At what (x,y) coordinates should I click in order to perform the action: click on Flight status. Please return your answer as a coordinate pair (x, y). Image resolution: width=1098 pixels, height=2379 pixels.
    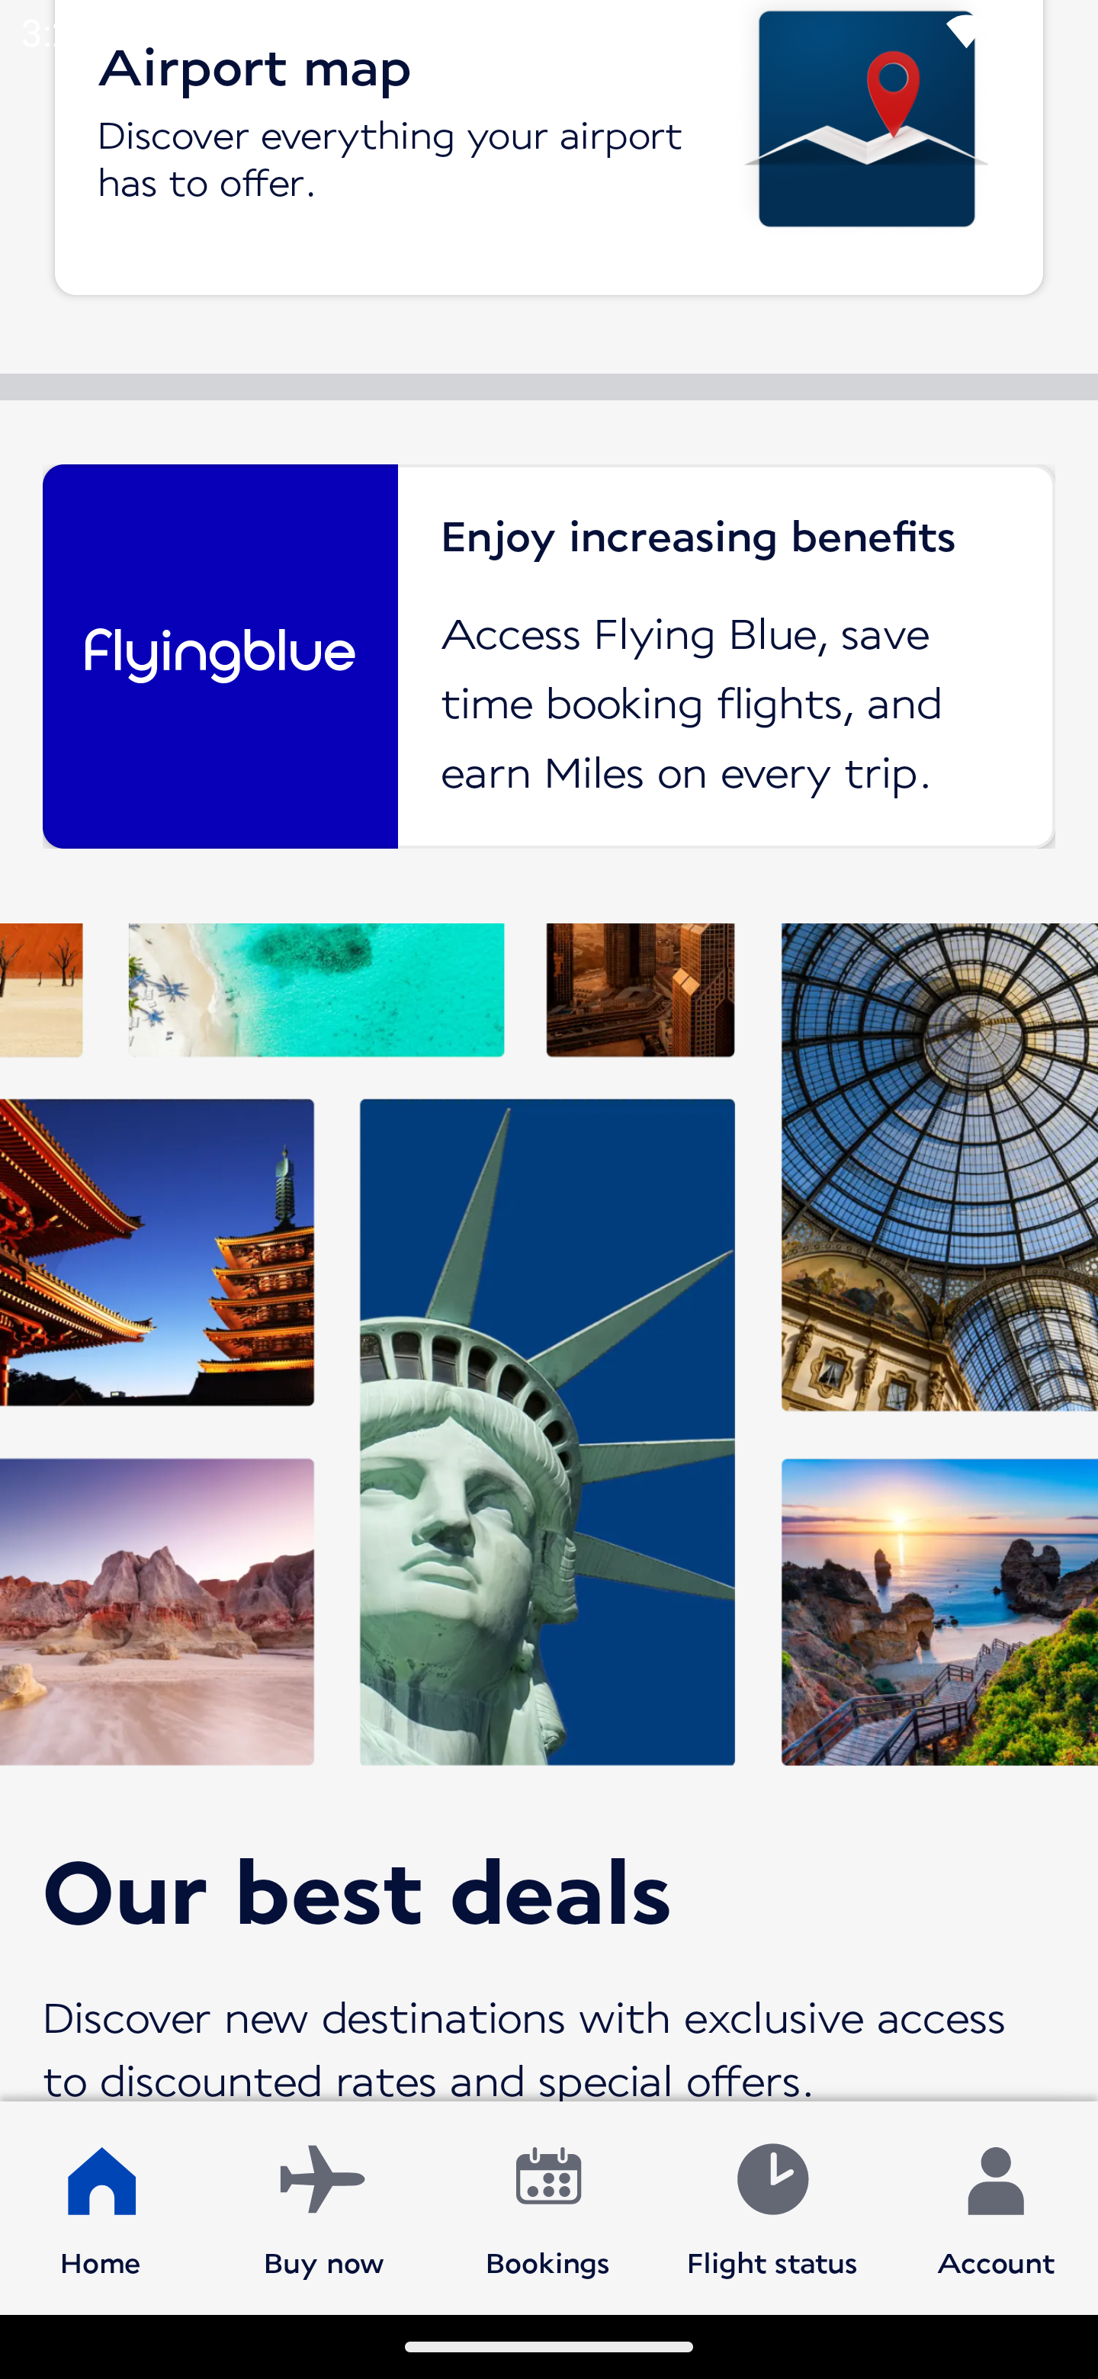
    Looking at the image, I should click on (772, 2207).